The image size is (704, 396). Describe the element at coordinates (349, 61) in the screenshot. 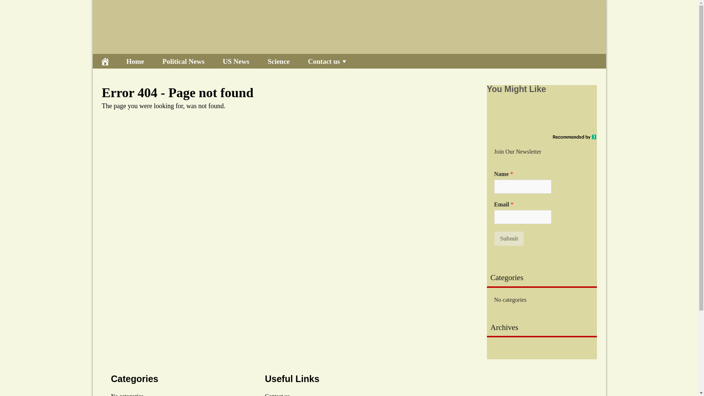

I see `Home Political News US News Science Contact us` at that location.